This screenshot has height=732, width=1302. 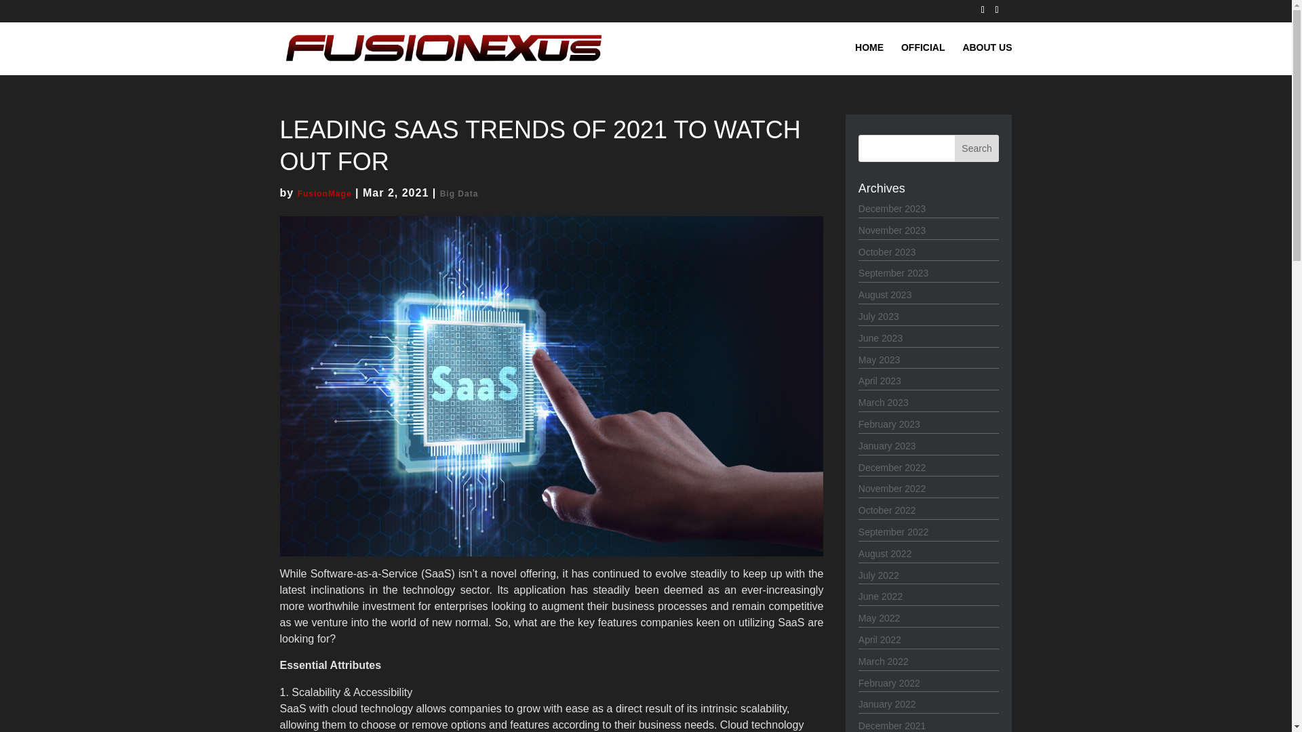 What do you see at coordinates (887, 510) in the screenshot?
I see `October 2022` at bounding box center [887, 510].